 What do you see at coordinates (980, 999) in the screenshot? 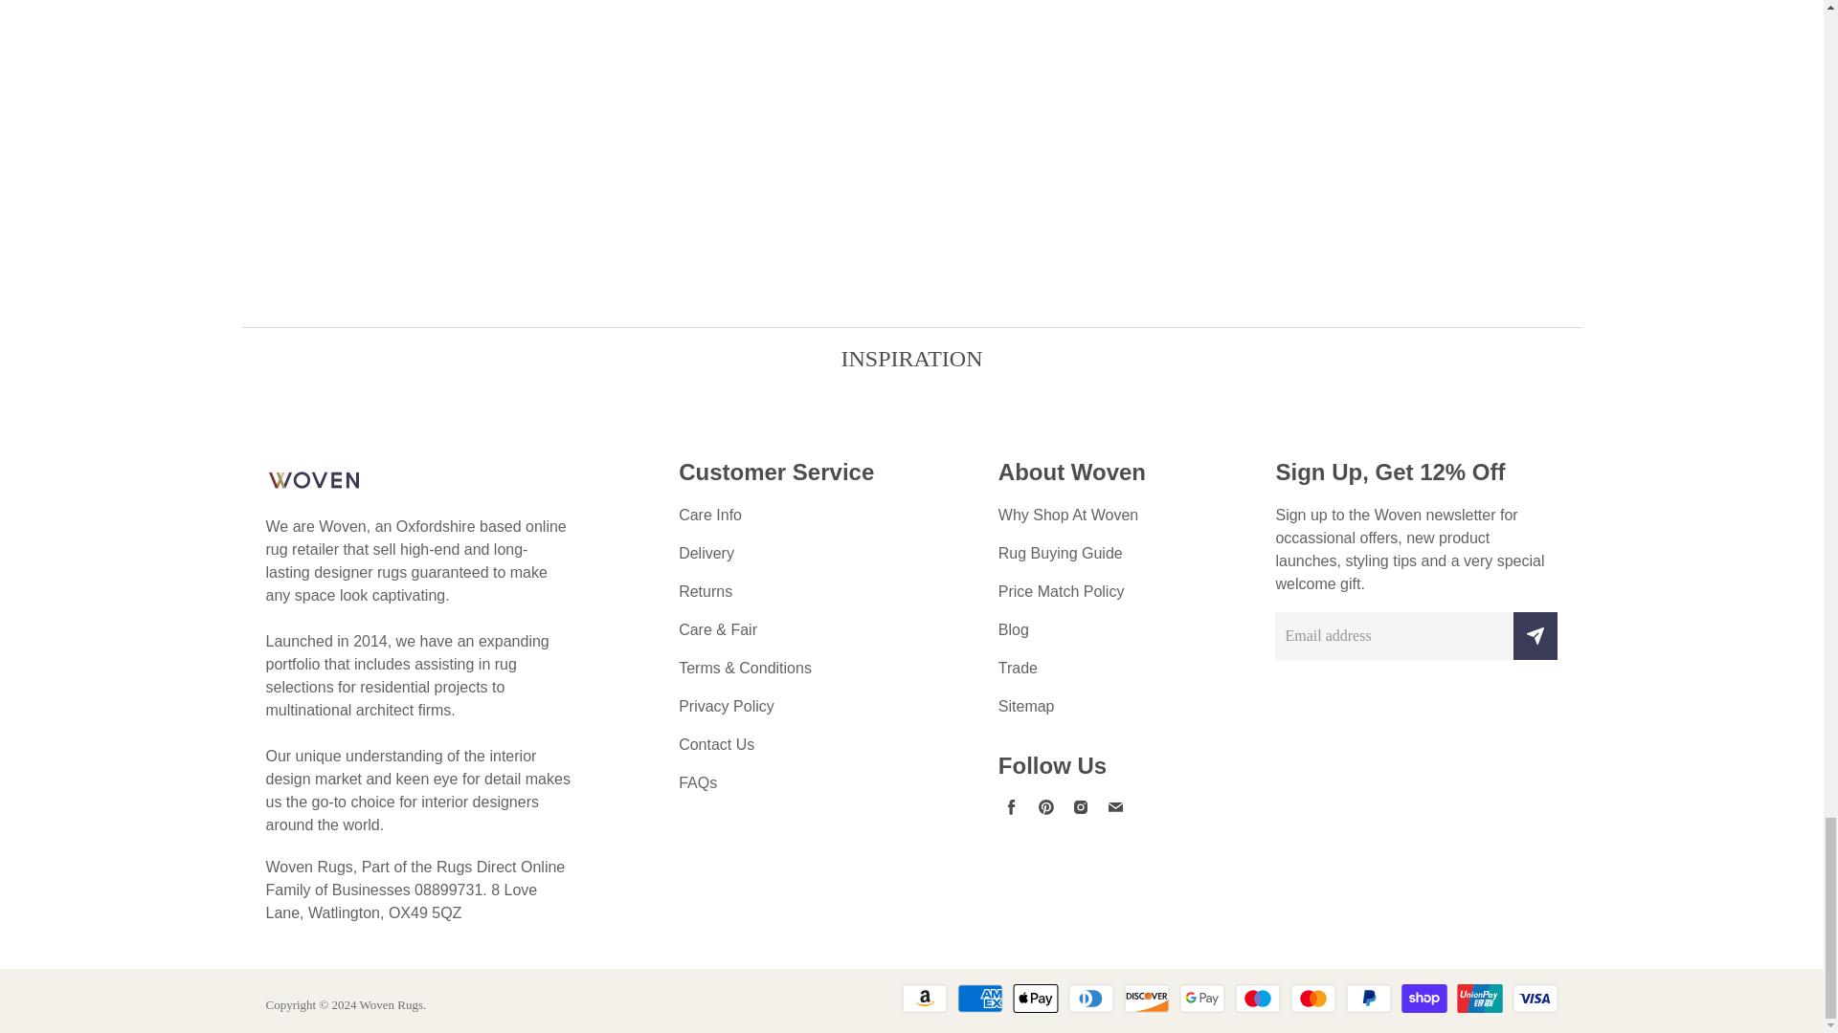
I see `American Express` at bounding box center [980, 999].